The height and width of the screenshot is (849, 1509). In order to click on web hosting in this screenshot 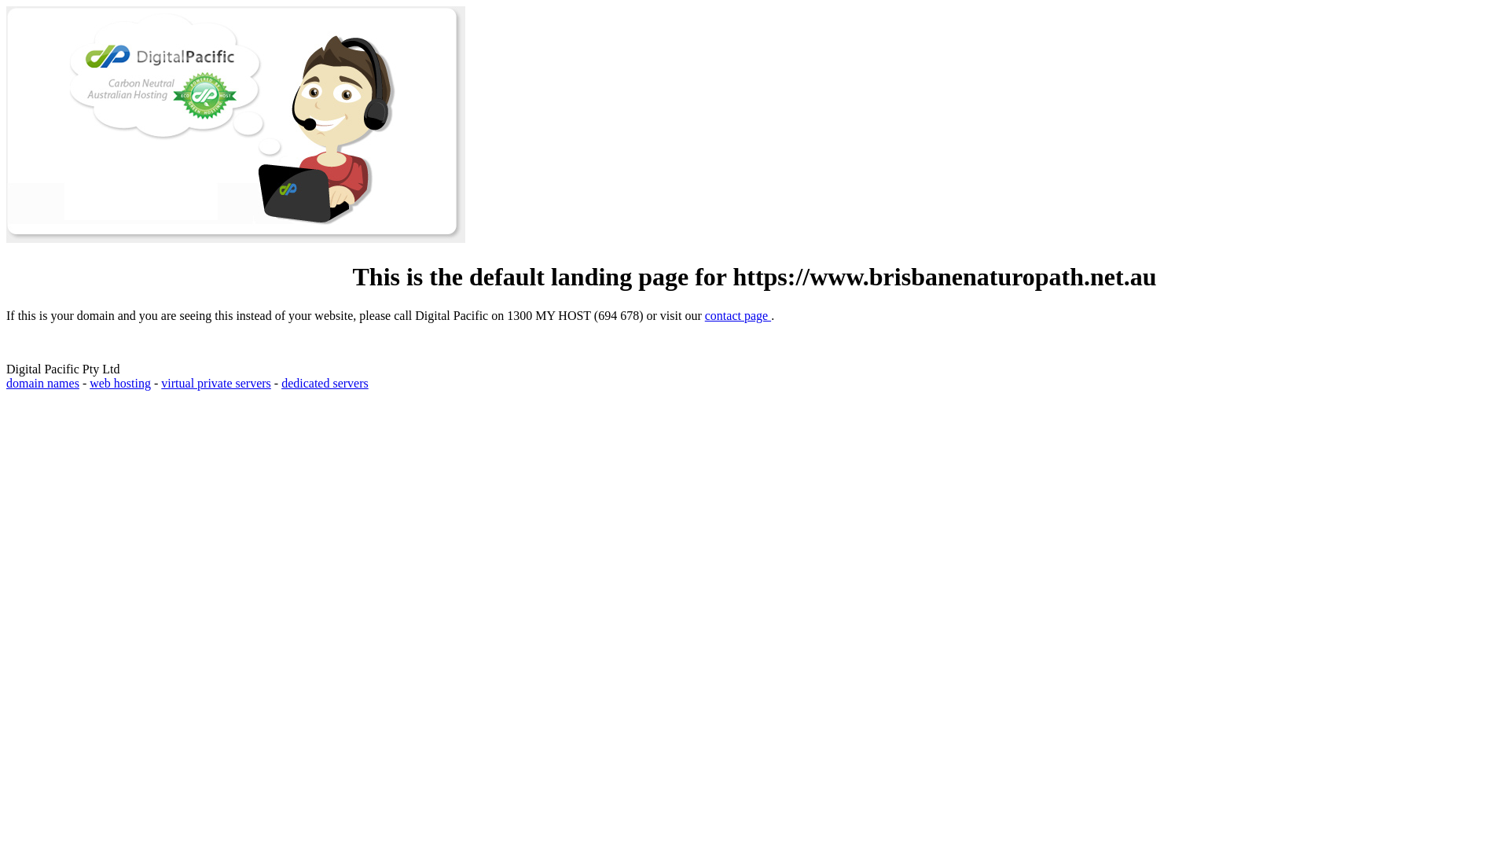, I will do `click(120, 384)`.